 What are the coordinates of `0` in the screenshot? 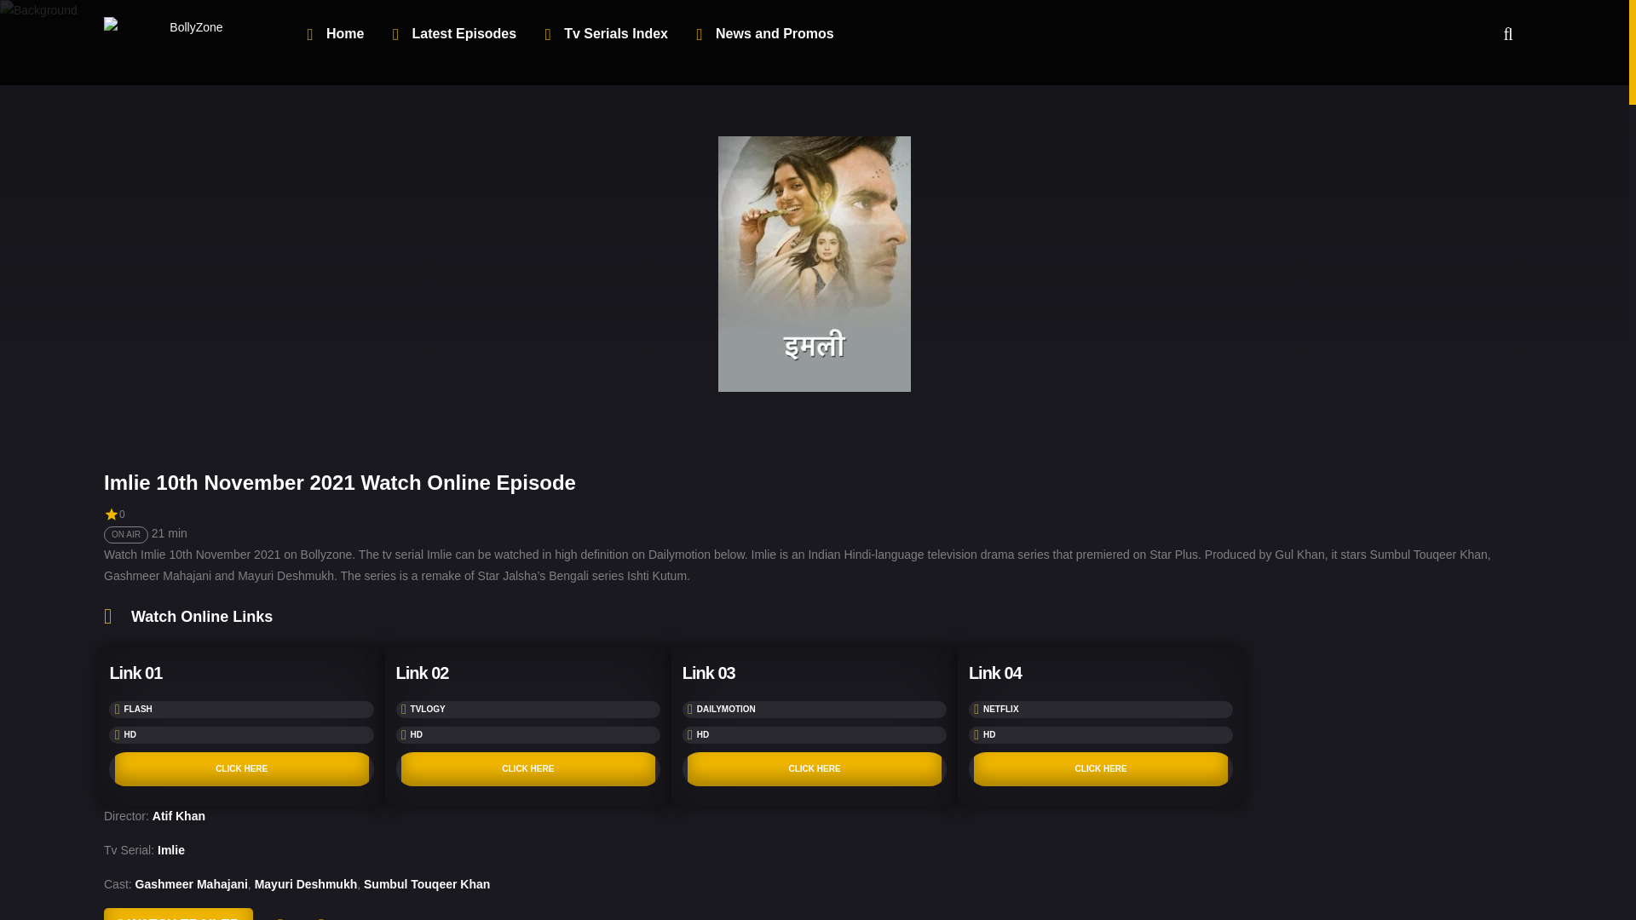 It's located at (420, 913).